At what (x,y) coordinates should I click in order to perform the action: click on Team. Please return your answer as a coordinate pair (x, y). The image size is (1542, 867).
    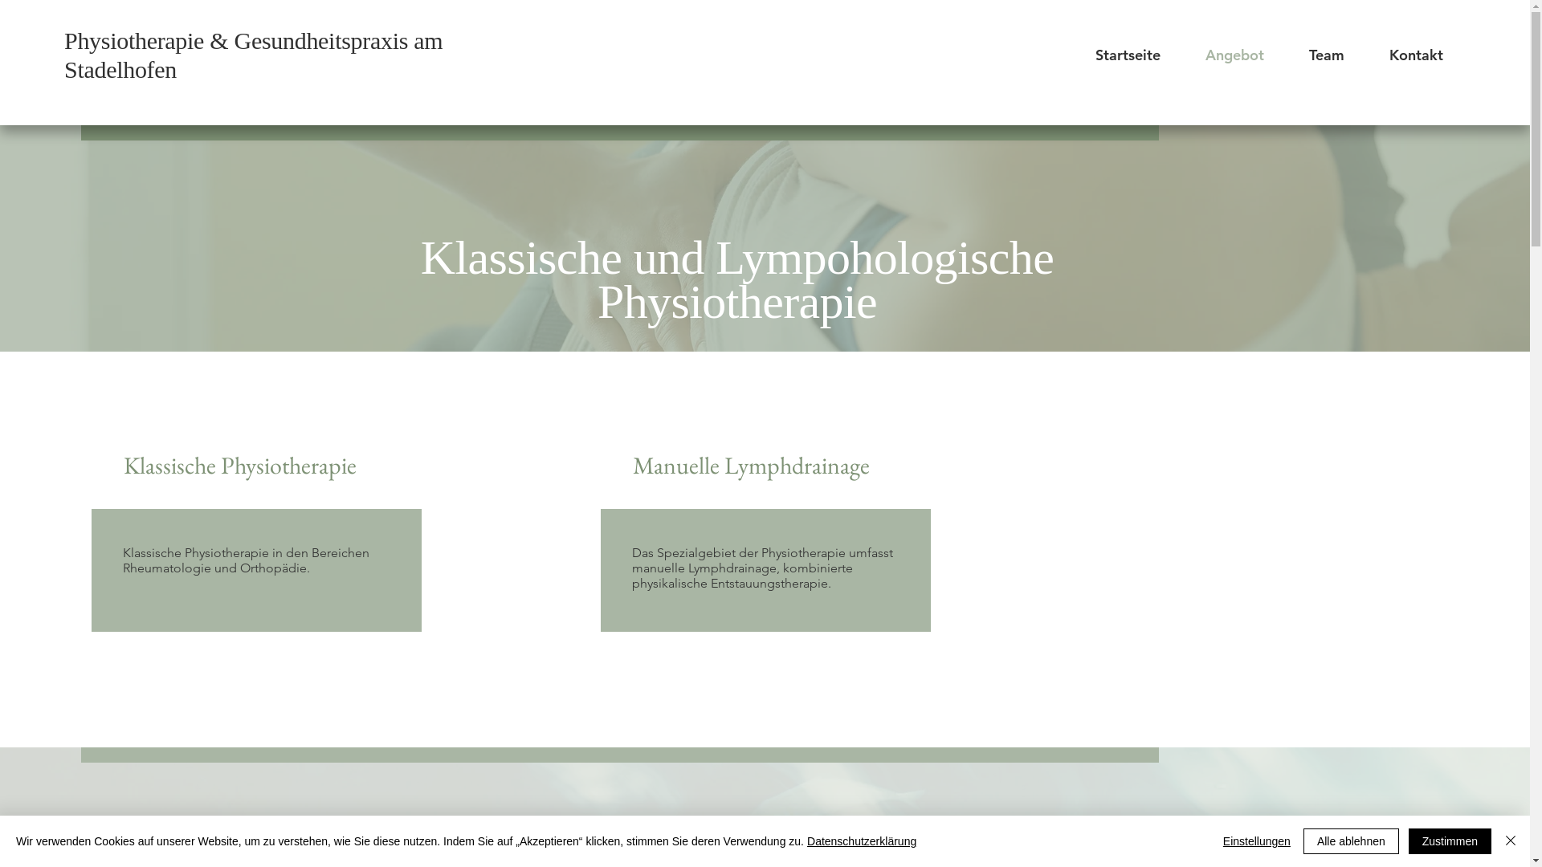
    Looking at the image, I should click on (1327, 55).